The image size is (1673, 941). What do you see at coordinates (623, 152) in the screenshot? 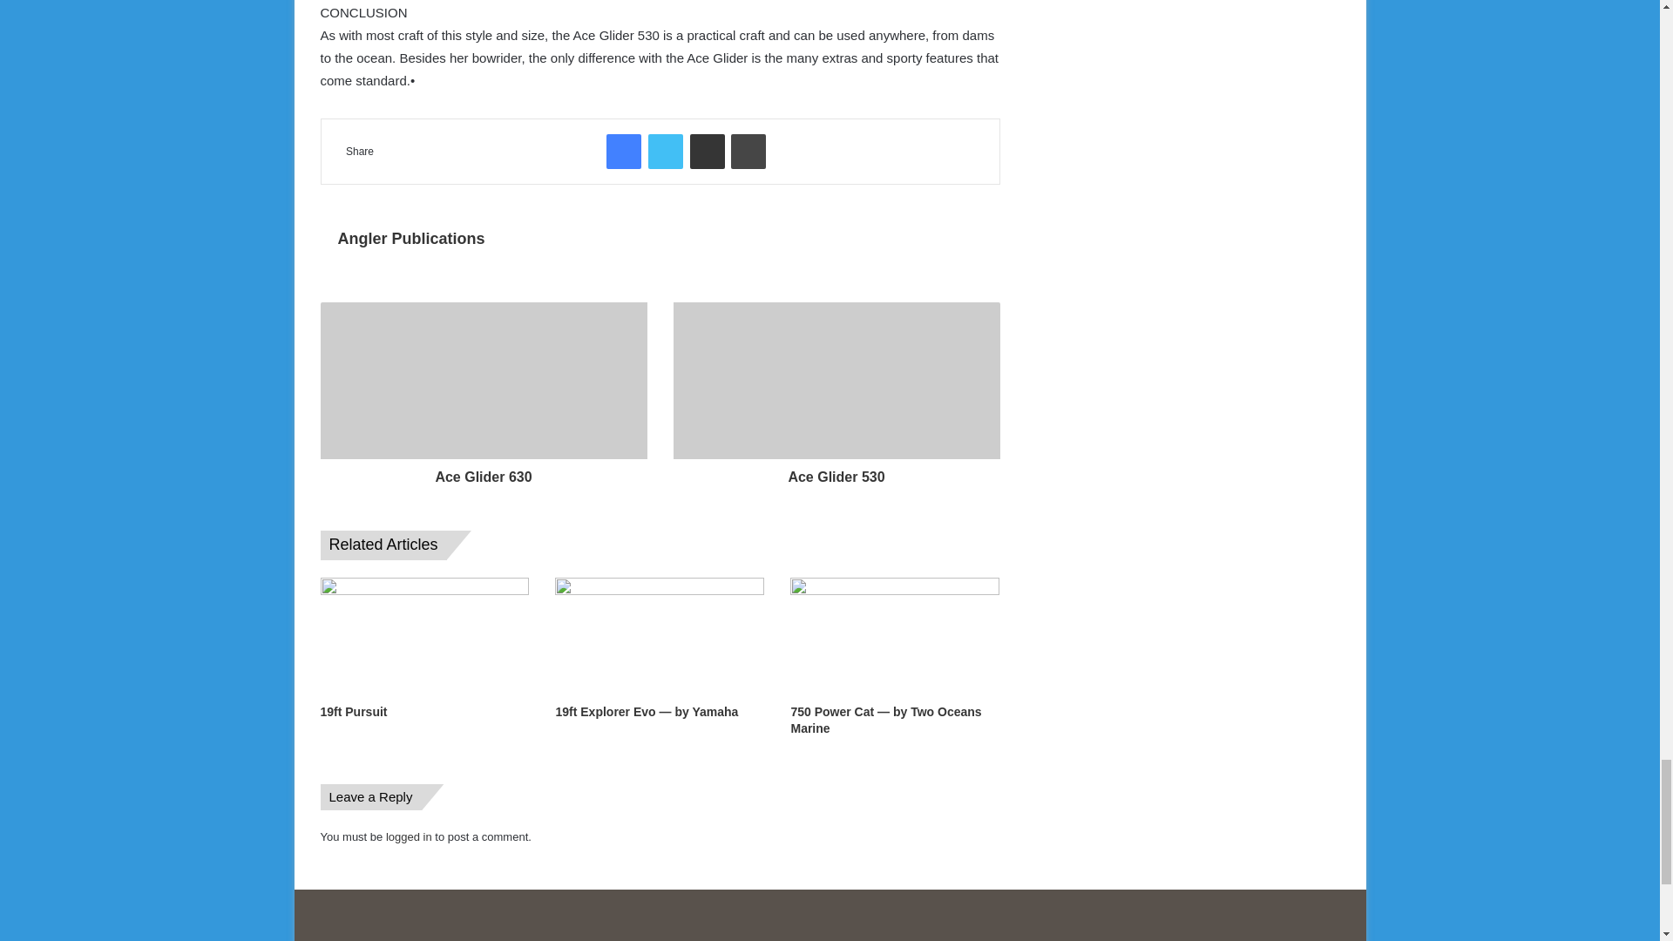
I see `Facebook` at bounding box center [623, 152].